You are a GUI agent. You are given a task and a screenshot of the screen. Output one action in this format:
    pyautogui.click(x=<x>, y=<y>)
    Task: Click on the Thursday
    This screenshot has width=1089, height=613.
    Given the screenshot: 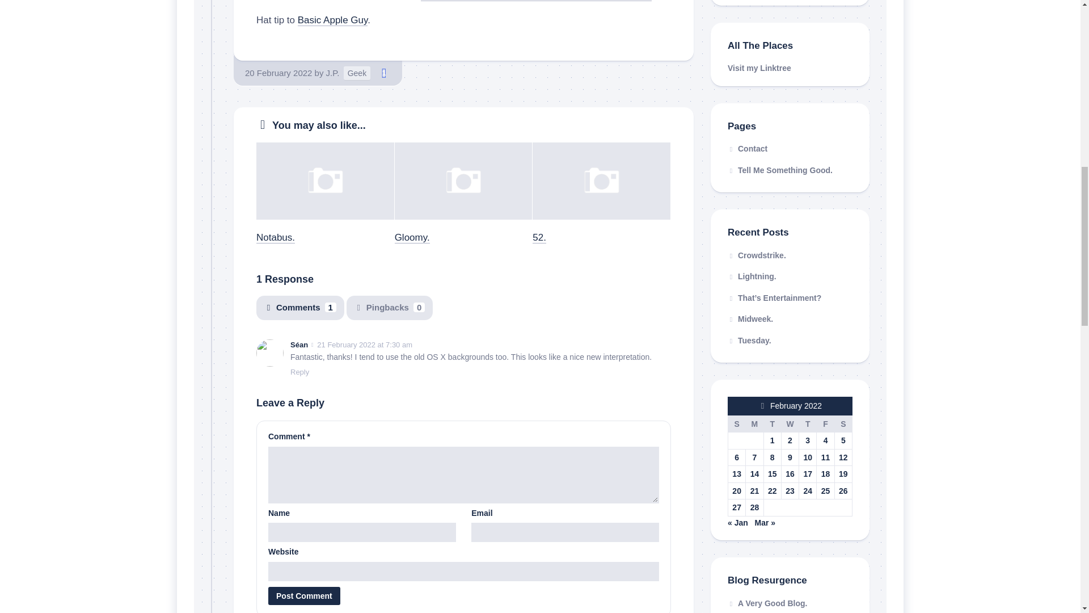 What is the action you would take?
    pyautogui.click(x=808, y=424)
    